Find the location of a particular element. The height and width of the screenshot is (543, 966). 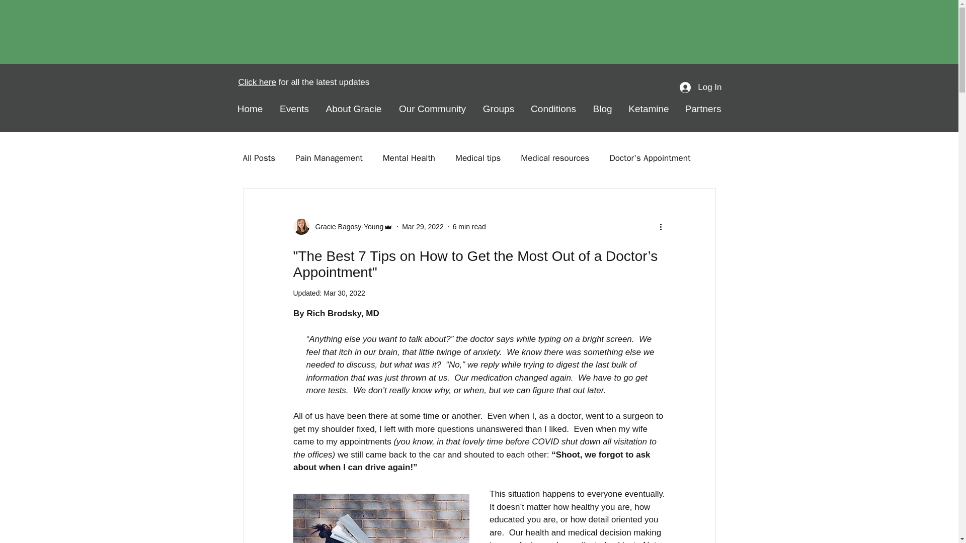

Medical resources is located at coordinates (554, 158).